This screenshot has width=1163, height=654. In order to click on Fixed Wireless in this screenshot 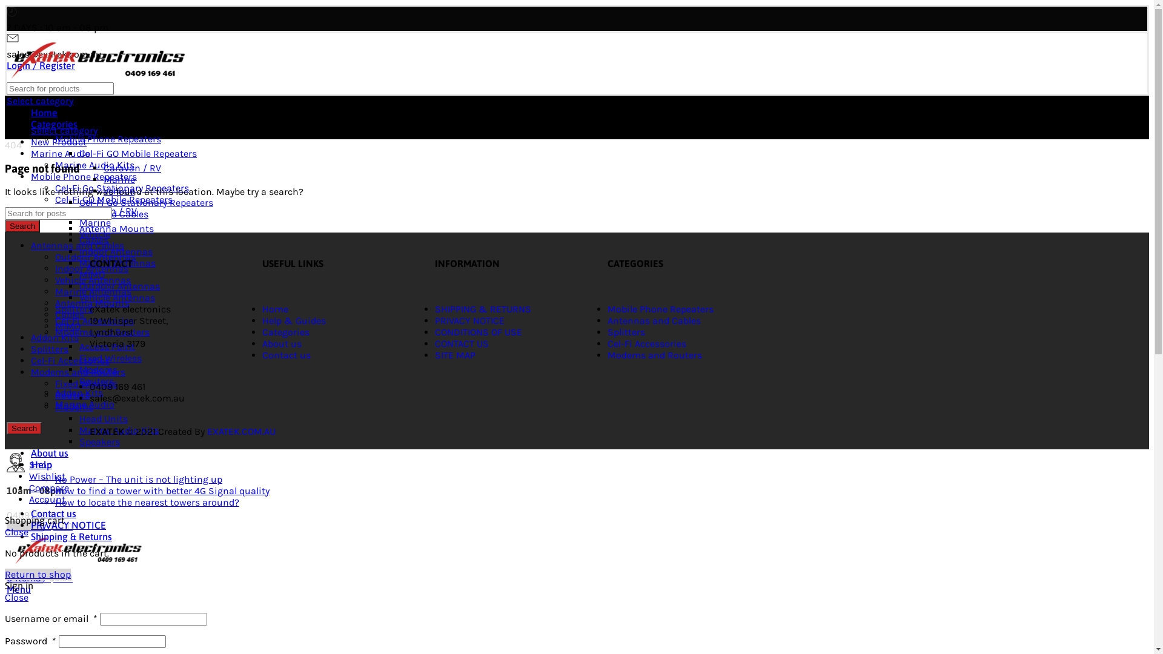, I will do `click(86, 383)`.